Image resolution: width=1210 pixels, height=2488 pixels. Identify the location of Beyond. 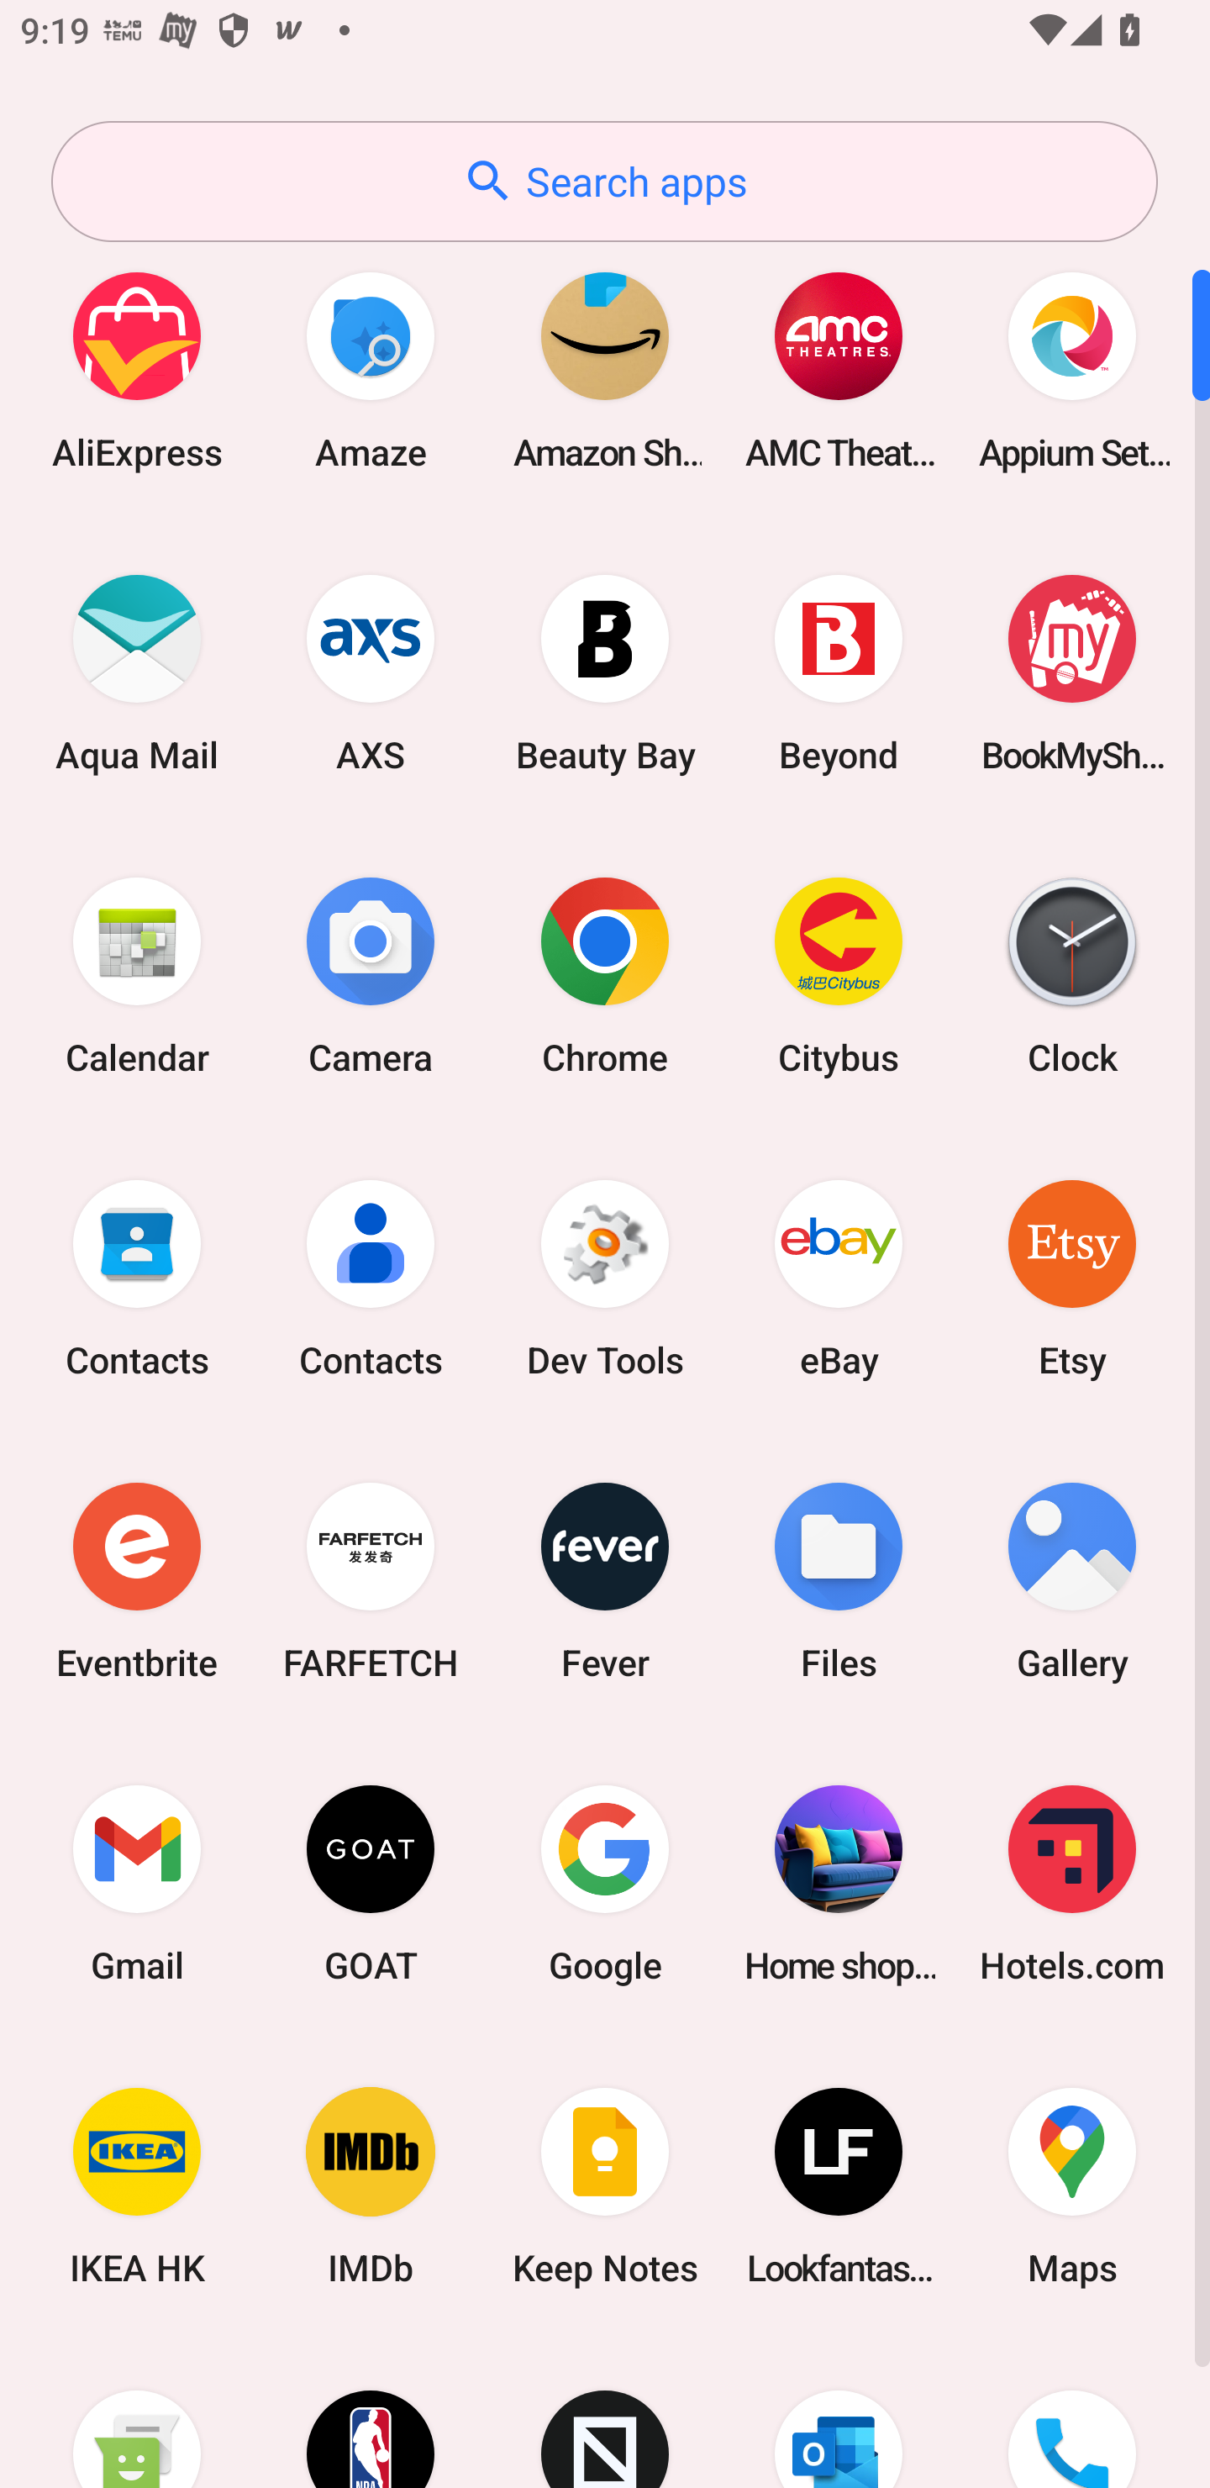
(839, 672).